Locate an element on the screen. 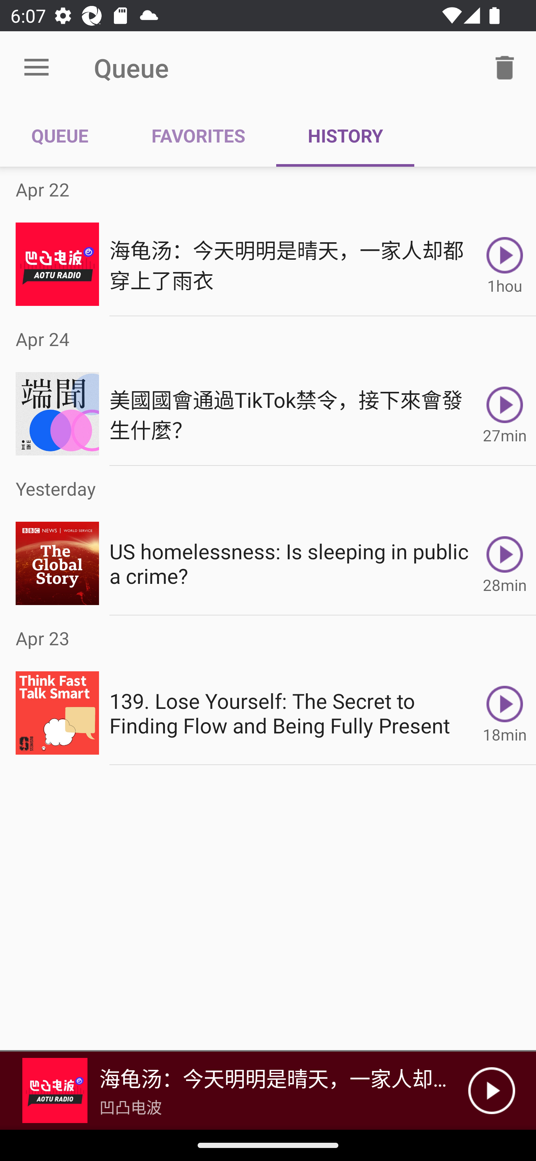 The height and width of the screenshot is (1161, 536). Open menu is located at coordinates (36, 68).